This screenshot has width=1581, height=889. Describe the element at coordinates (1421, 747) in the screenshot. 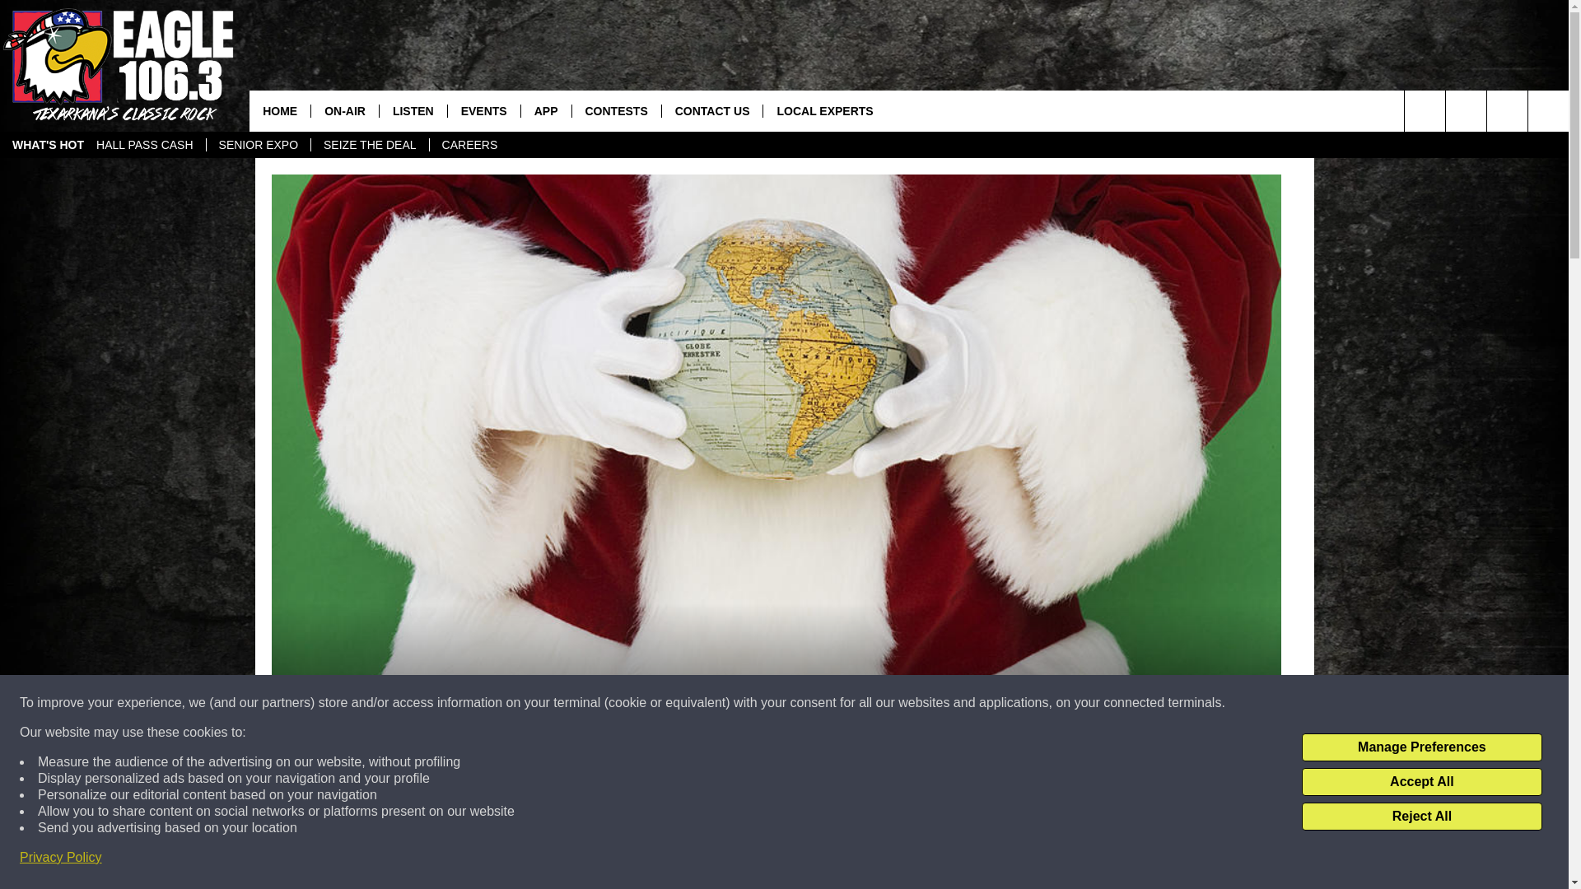

I see `Manage Preferences` at that location.